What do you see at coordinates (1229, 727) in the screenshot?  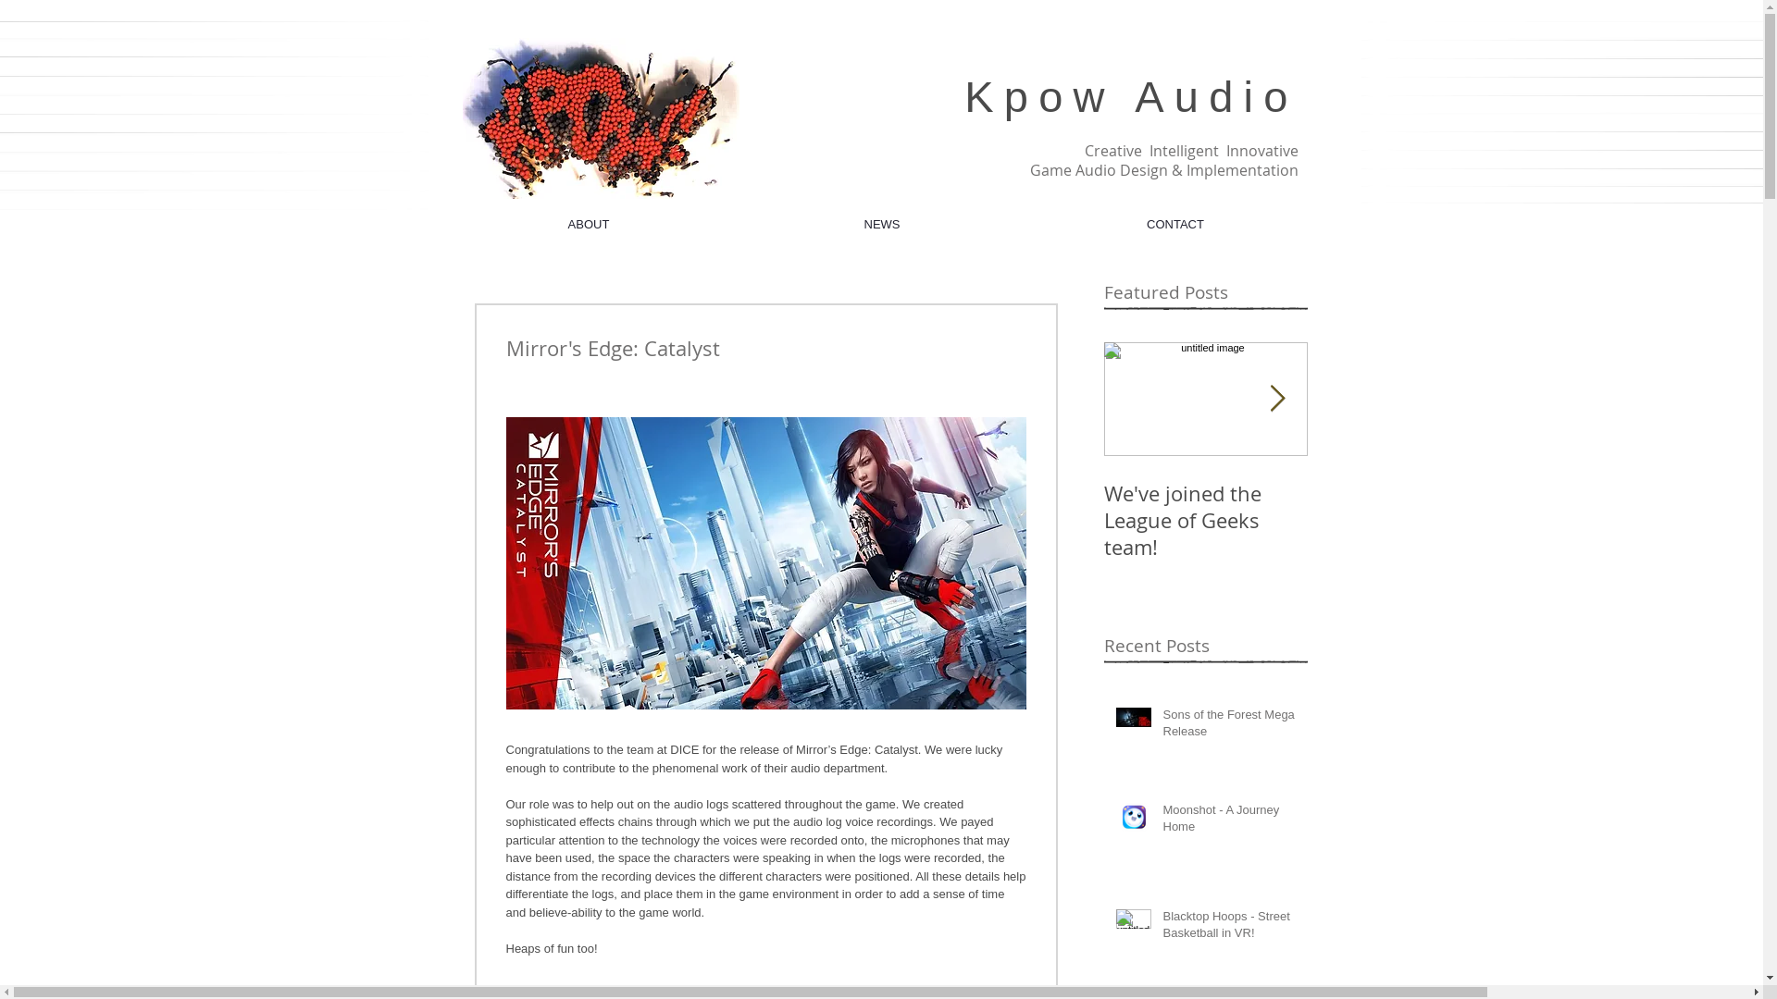 I see `Sons of the Forest Mega Release` at bounding box center [1229, 727].